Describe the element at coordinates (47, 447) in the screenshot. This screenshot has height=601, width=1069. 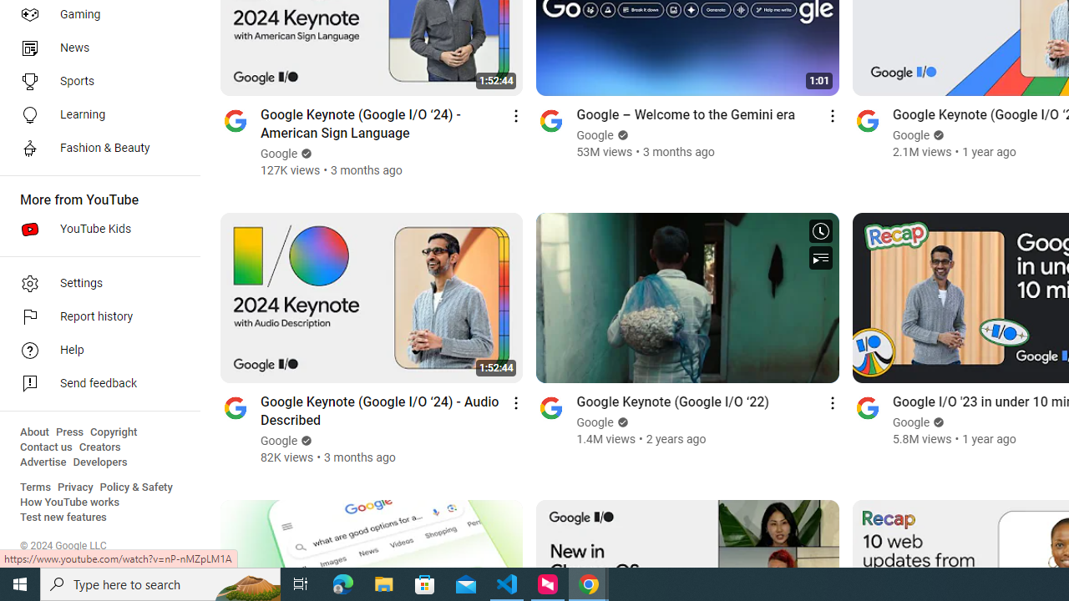
I see `Contact us` at that location.